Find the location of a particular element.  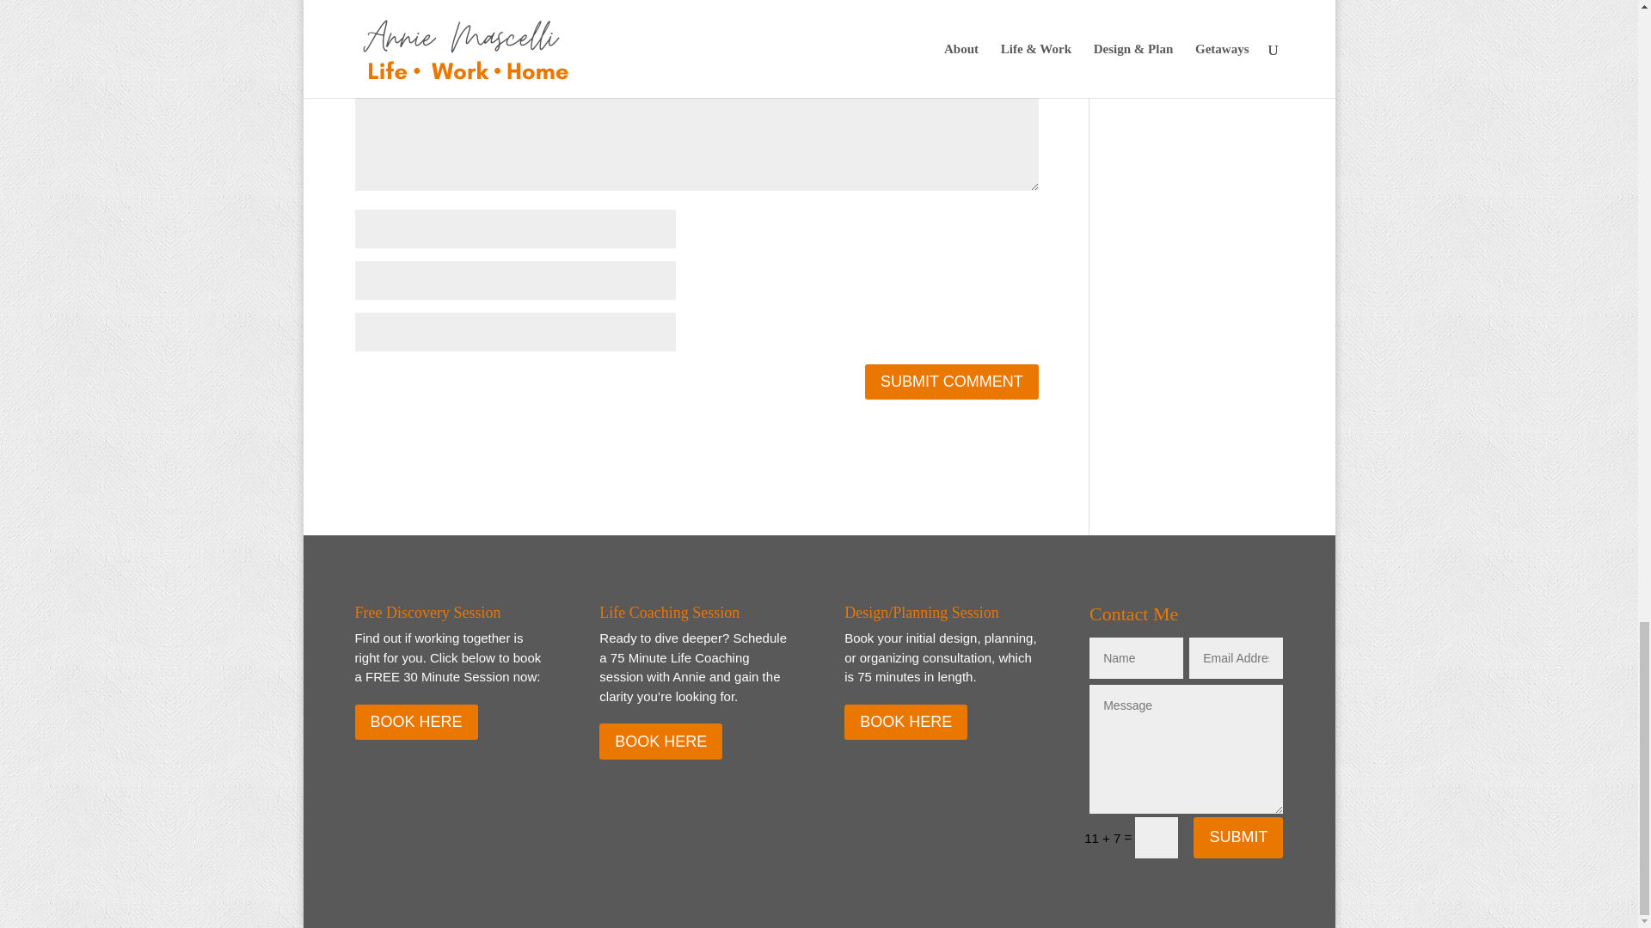

BOOK HERE is located at coordinates (905, 722).